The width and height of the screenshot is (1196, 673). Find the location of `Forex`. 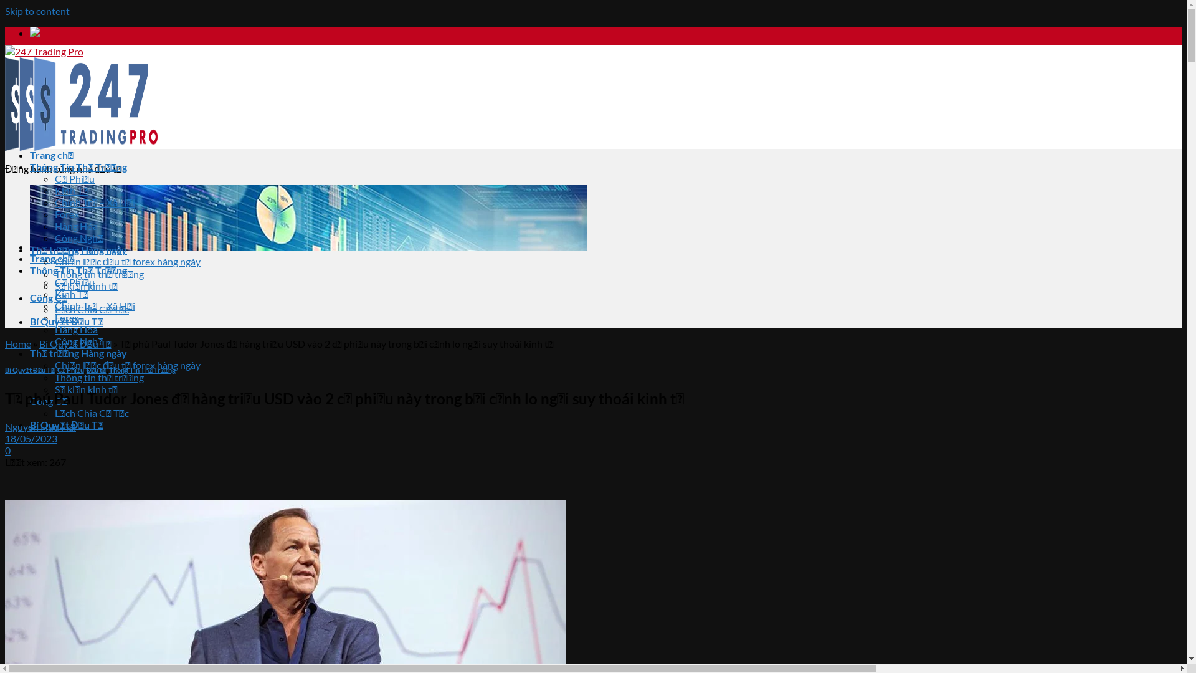

Forex is located at coordinates (67, 318).